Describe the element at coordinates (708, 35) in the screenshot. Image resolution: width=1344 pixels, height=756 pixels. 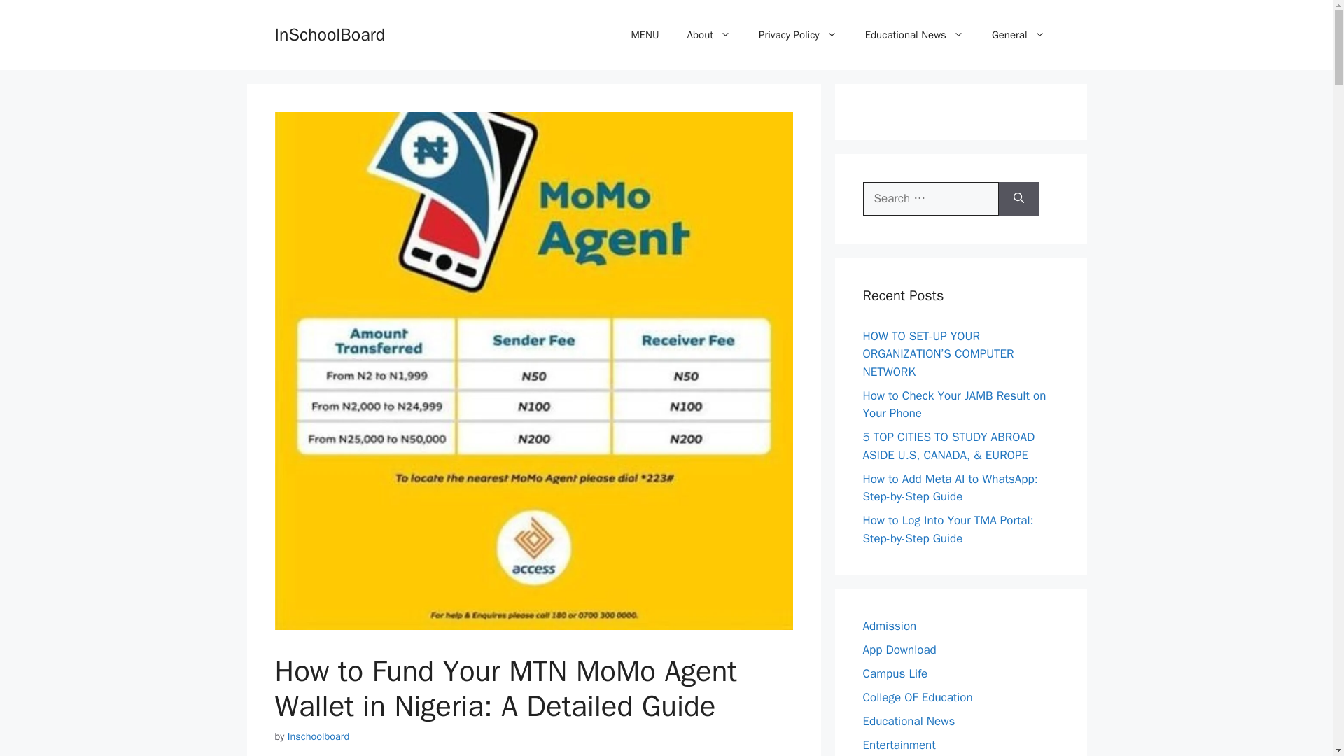
I see `About` at that location.